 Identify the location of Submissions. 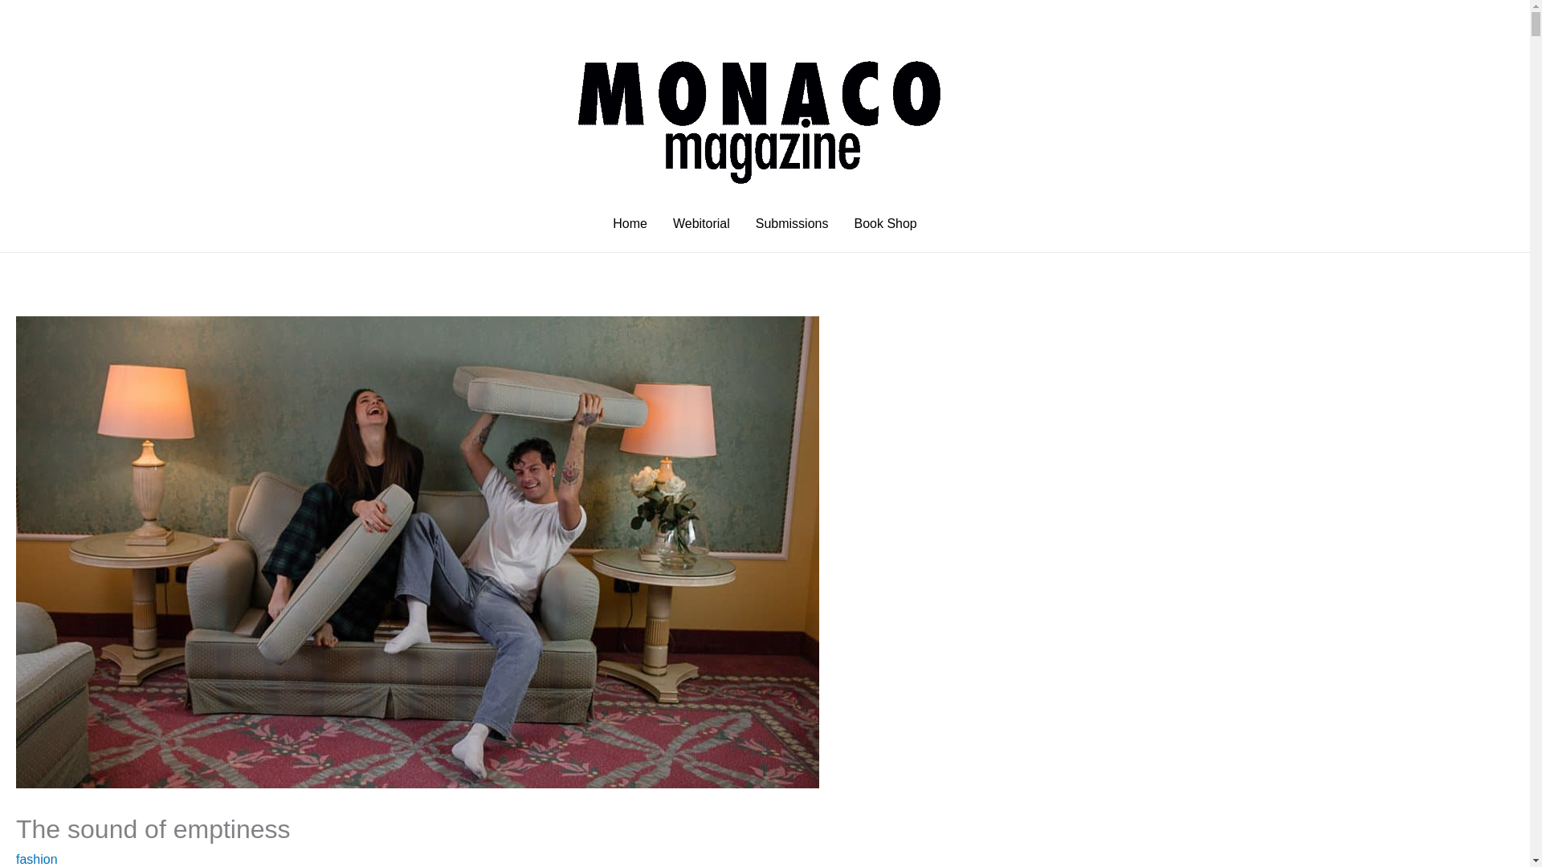
(792, 224).